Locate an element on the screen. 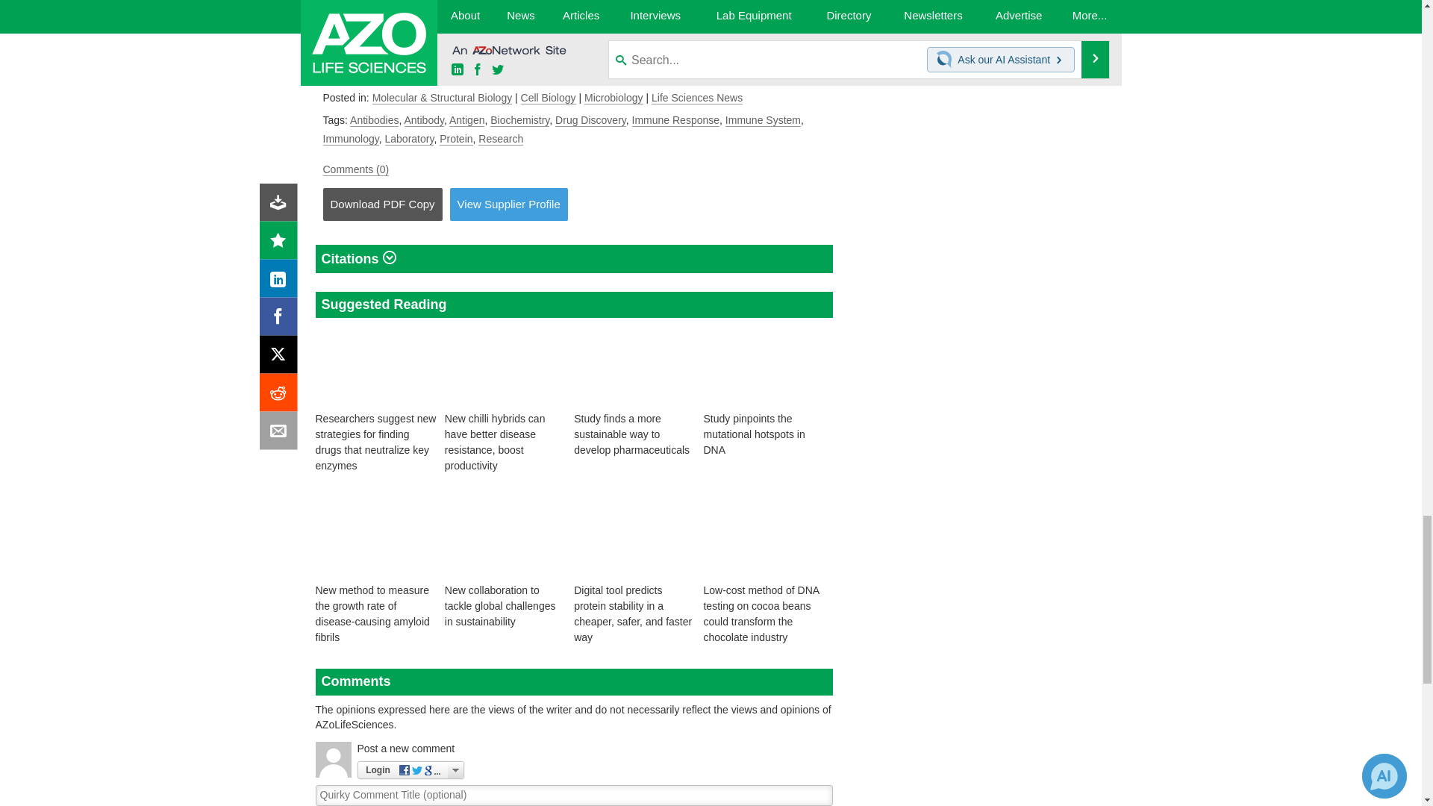  Rate this 5 stars out of 5 is located at coordinates (625, 49).